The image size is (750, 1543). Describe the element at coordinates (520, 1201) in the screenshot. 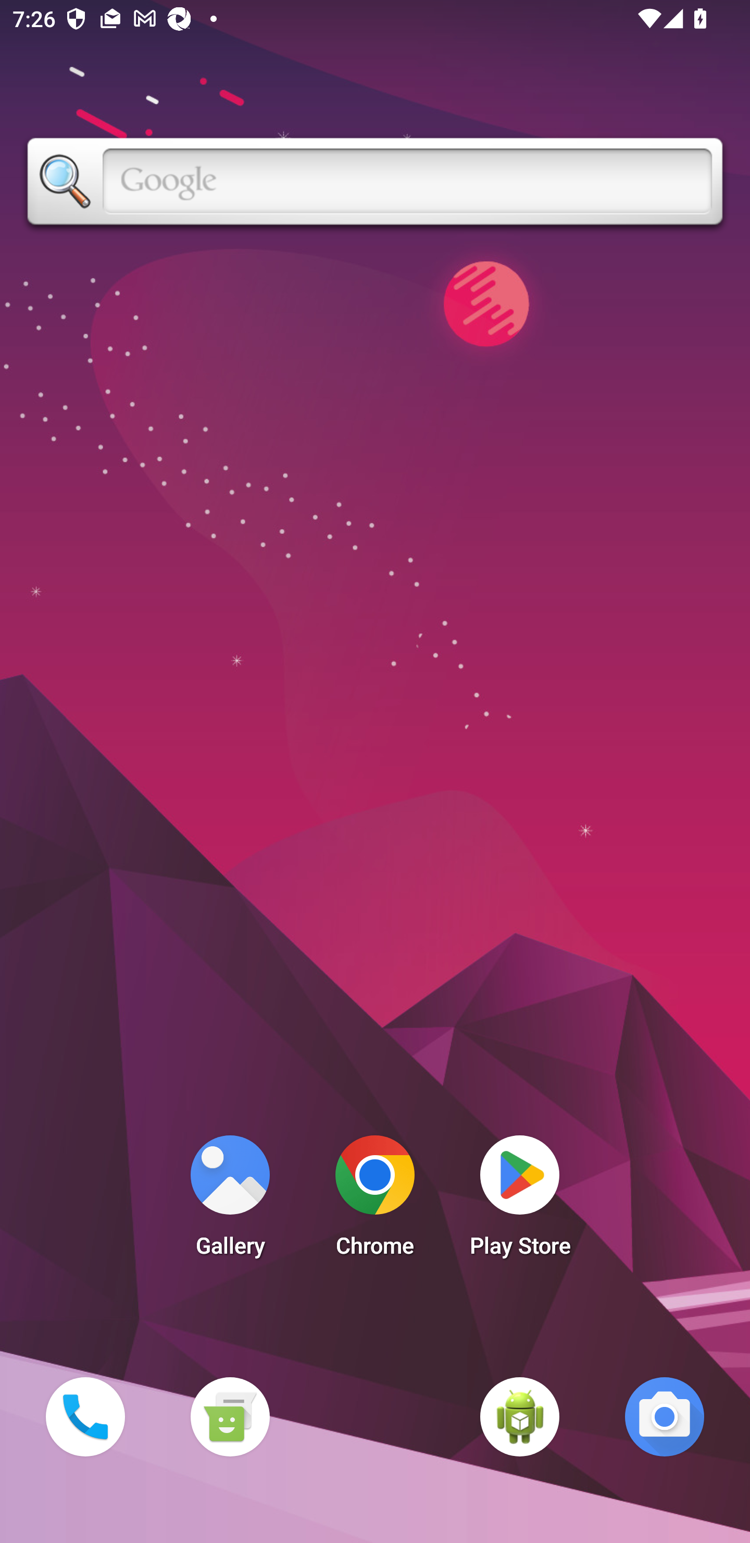

I see `Play Store` at that location.